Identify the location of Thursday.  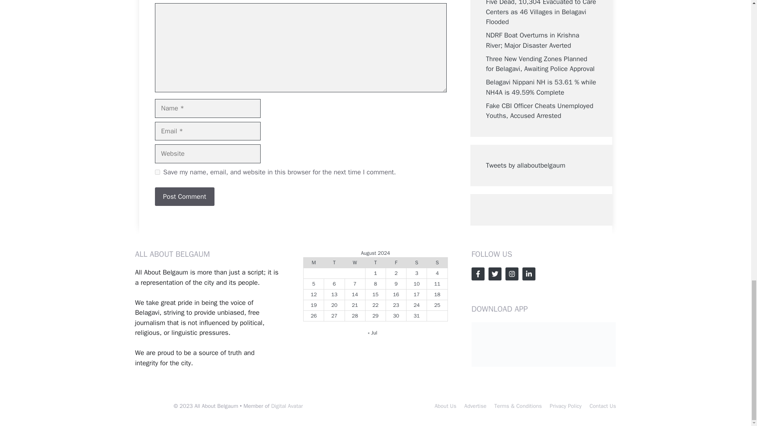
(375, 263).